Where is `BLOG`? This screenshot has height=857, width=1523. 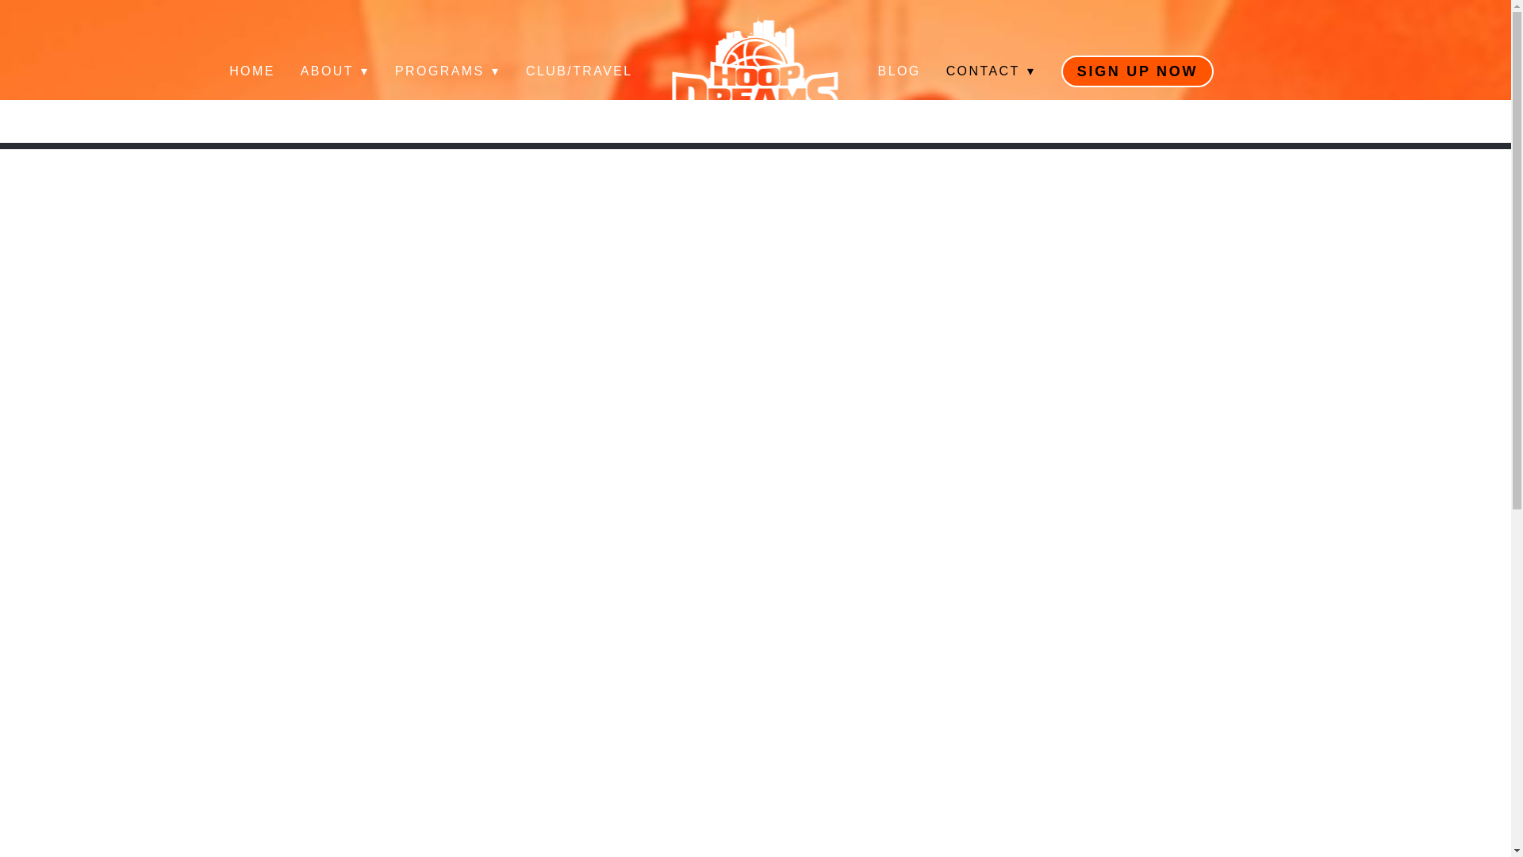
BLOG is located at coordinates (900, 71).